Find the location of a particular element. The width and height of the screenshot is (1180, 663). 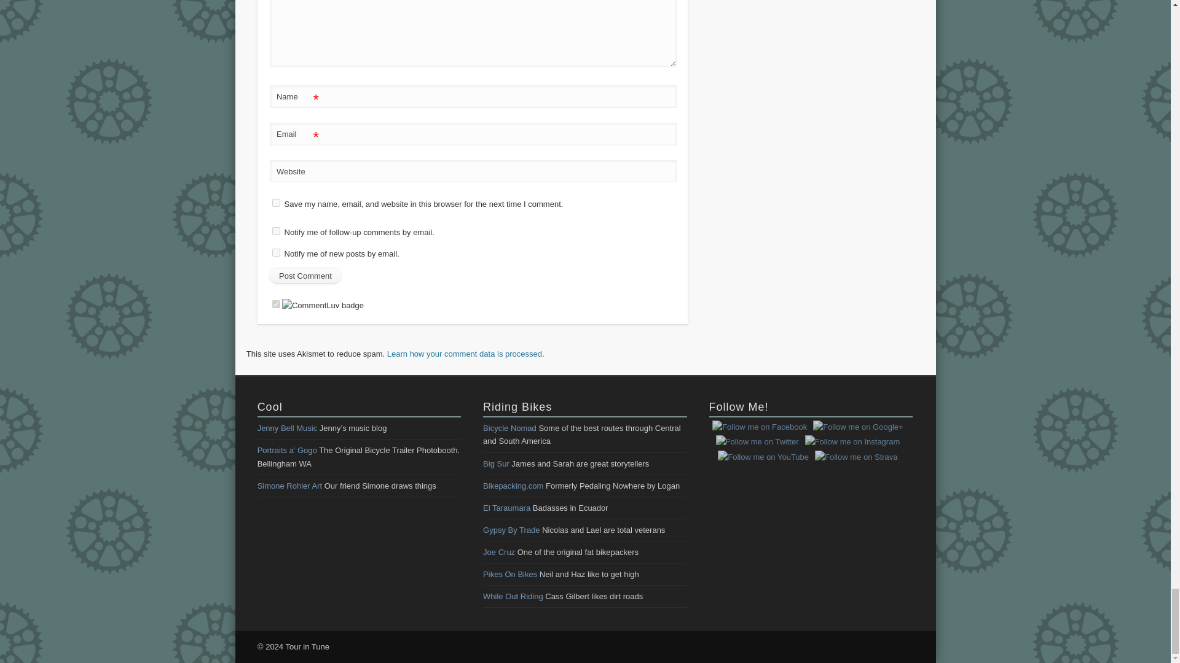

Follow me on Facebook is located at coordinates (760, 427).